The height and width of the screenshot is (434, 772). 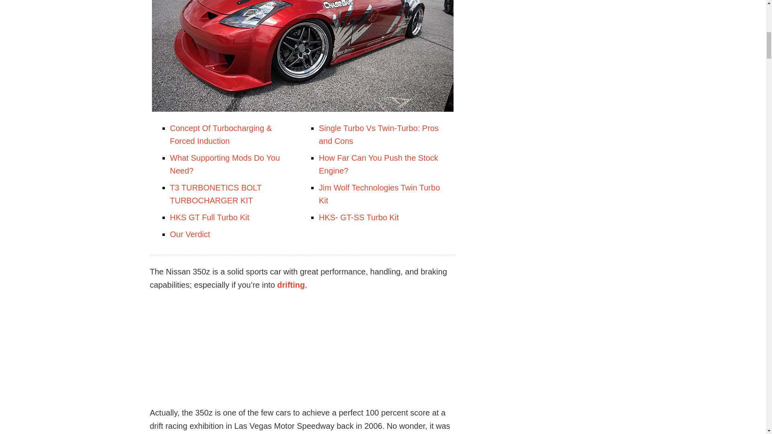 What do you see at coordinates (379, 194) in the screenshot?
I see `Jim Wolf Technologies Twin Turbo Kit` at bounding box center [379, 194].